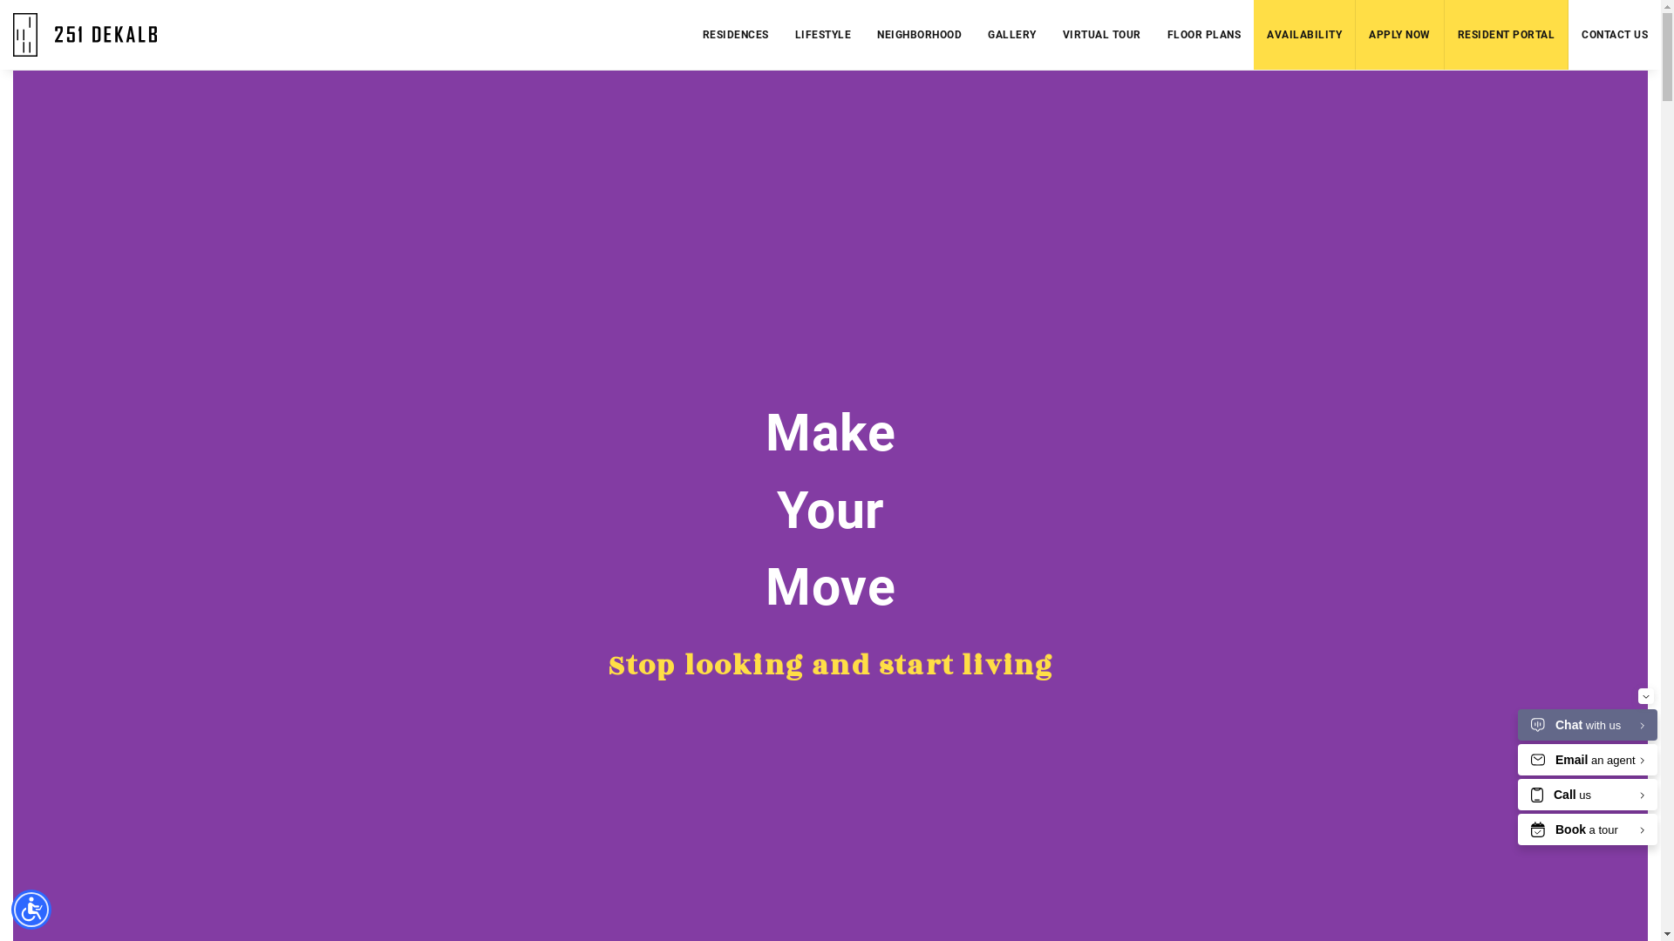  Describe the element at coordinates (1304, 35) in the screenshot. I see `AVAILABILITY` at that location.